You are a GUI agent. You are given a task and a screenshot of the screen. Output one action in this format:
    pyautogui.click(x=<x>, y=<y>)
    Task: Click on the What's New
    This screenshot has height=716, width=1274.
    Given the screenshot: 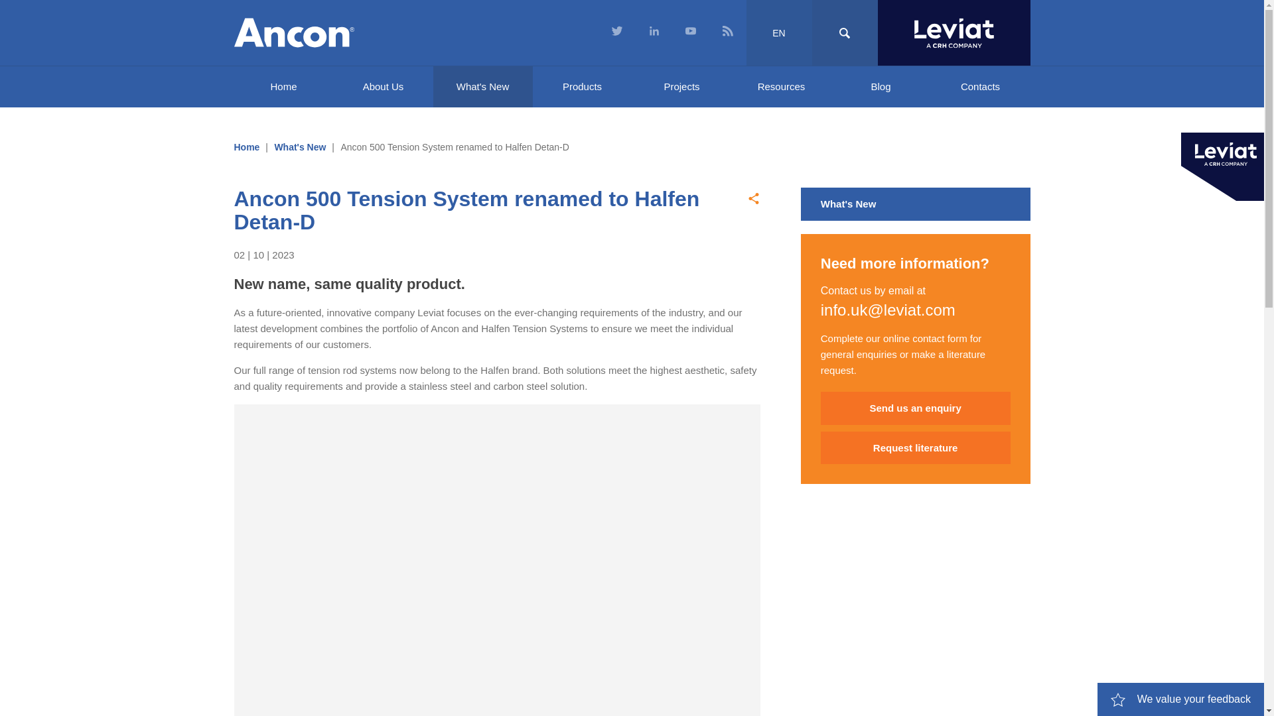 What is the action you would take?
    pyautogui.click(x=482, y=87)
    